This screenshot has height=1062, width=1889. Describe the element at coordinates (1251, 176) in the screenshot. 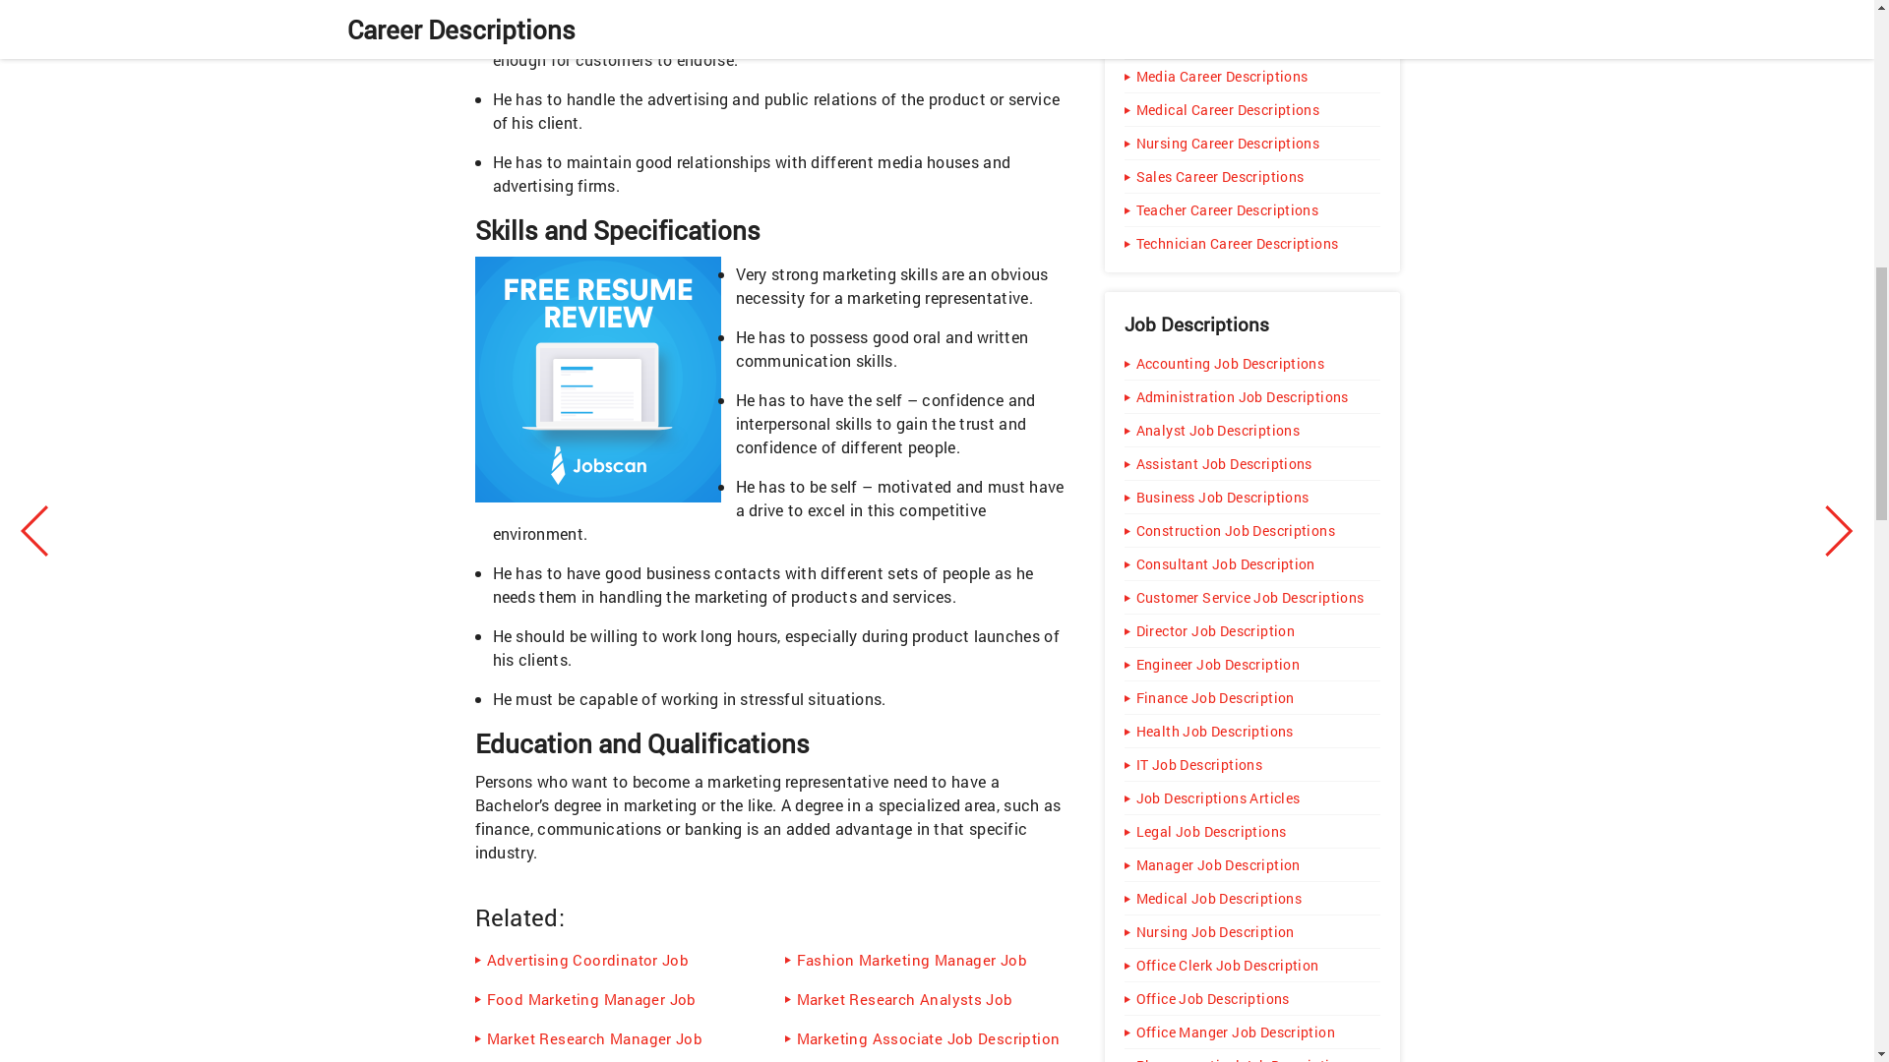

I see `Sales Career Descriptions` at that location.